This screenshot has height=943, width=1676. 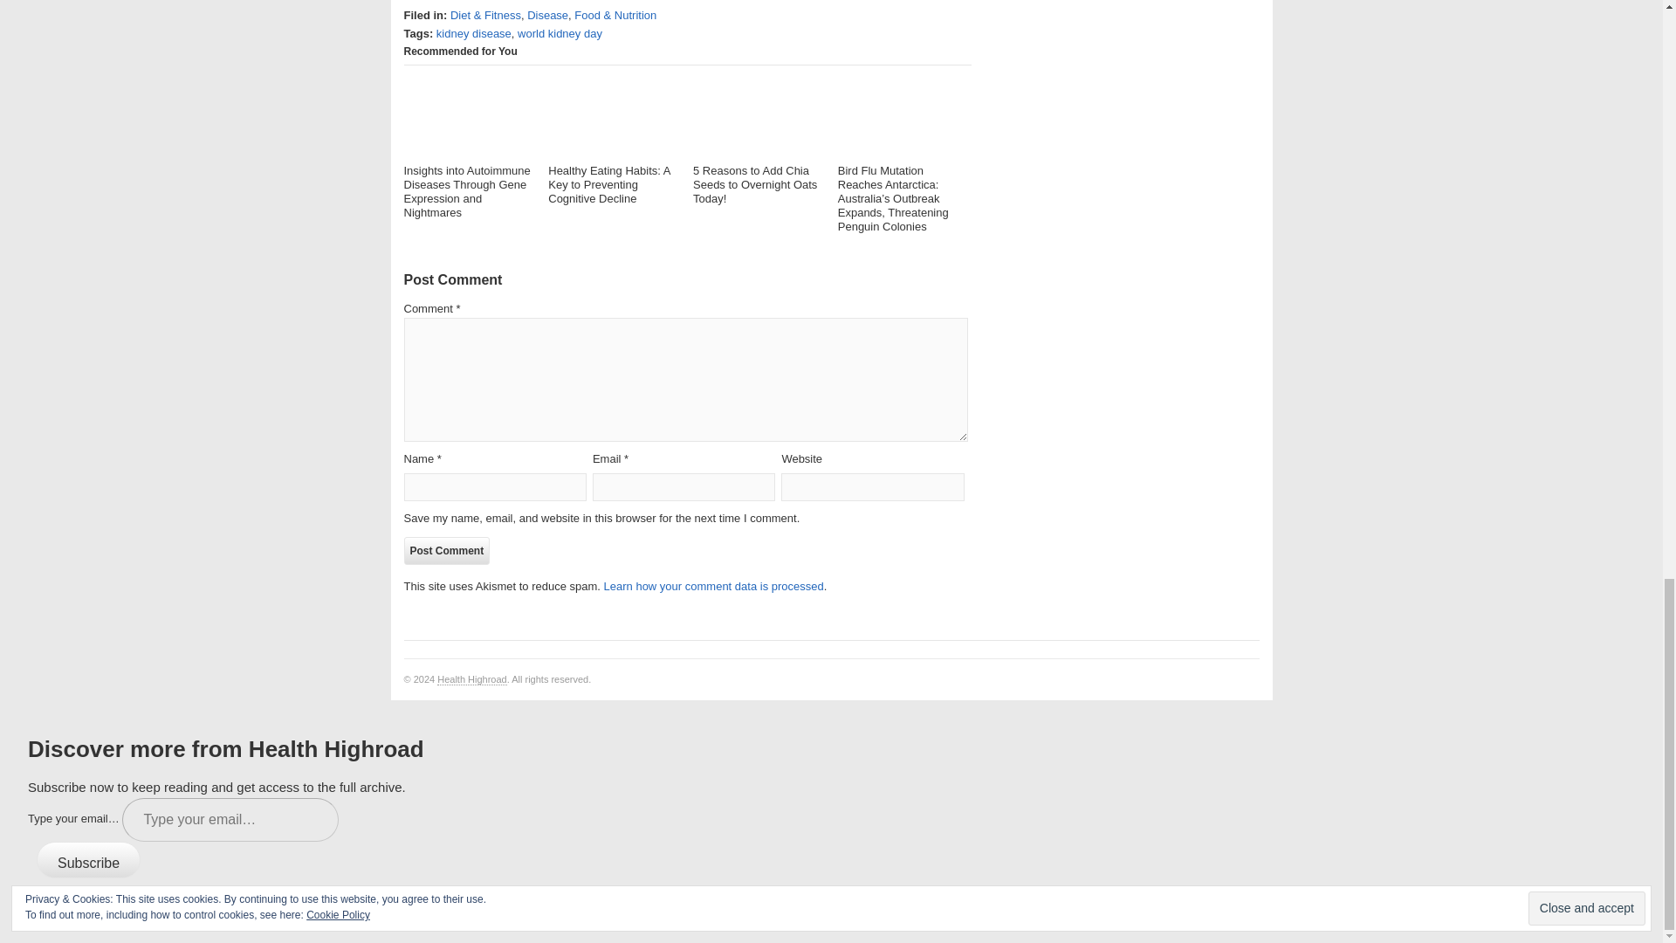 I want to click on Post Comment, so click(x=446, y=550).